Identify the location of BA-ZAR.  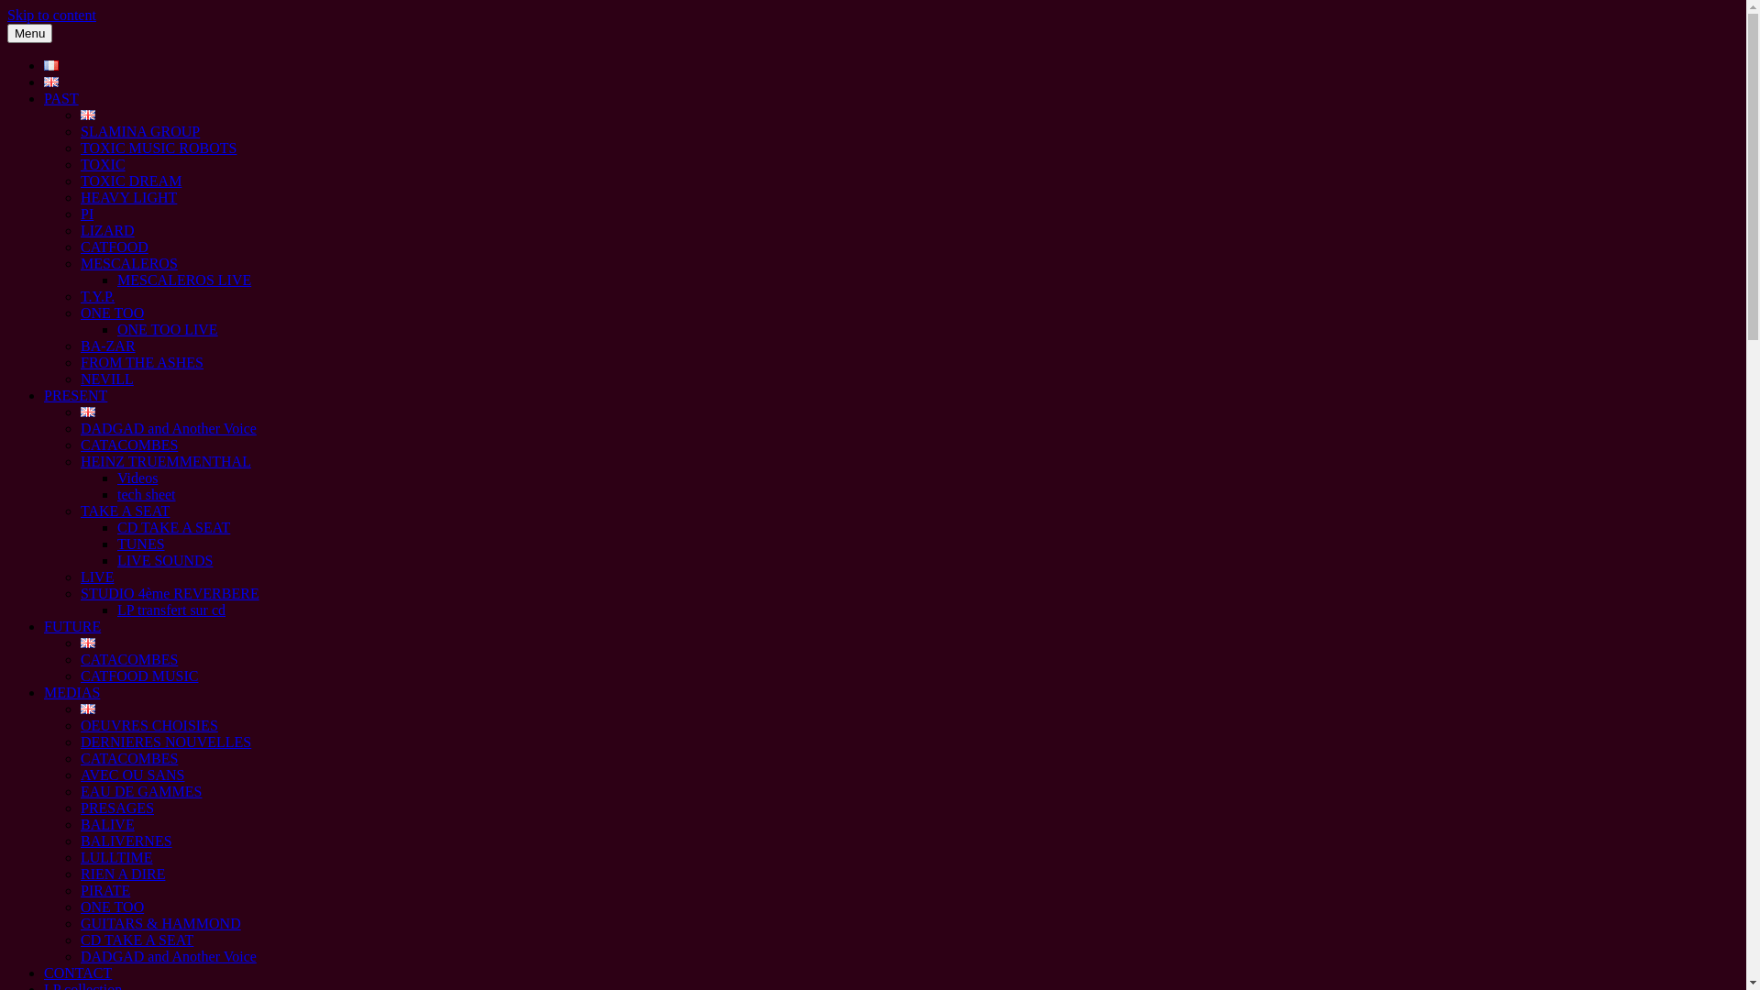
(108, 346).